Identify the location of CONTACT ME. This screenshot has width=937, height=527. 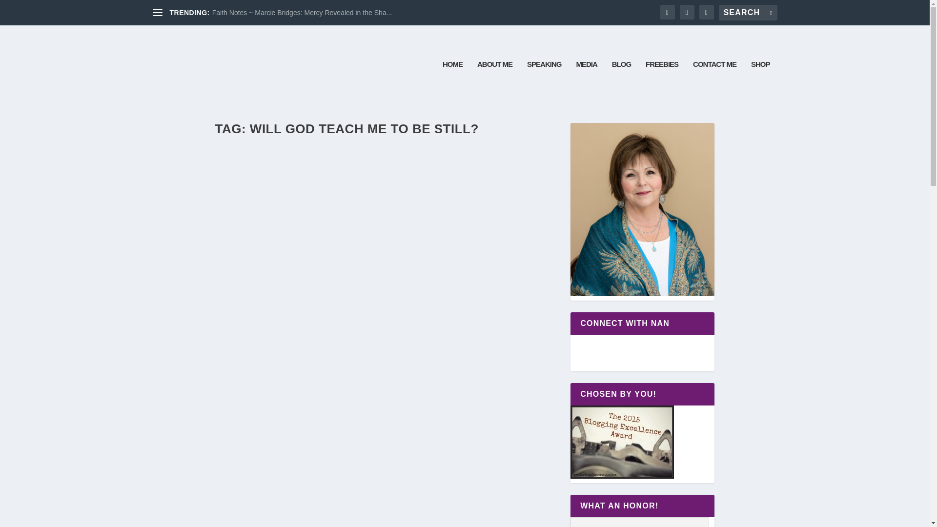
(714, 82).